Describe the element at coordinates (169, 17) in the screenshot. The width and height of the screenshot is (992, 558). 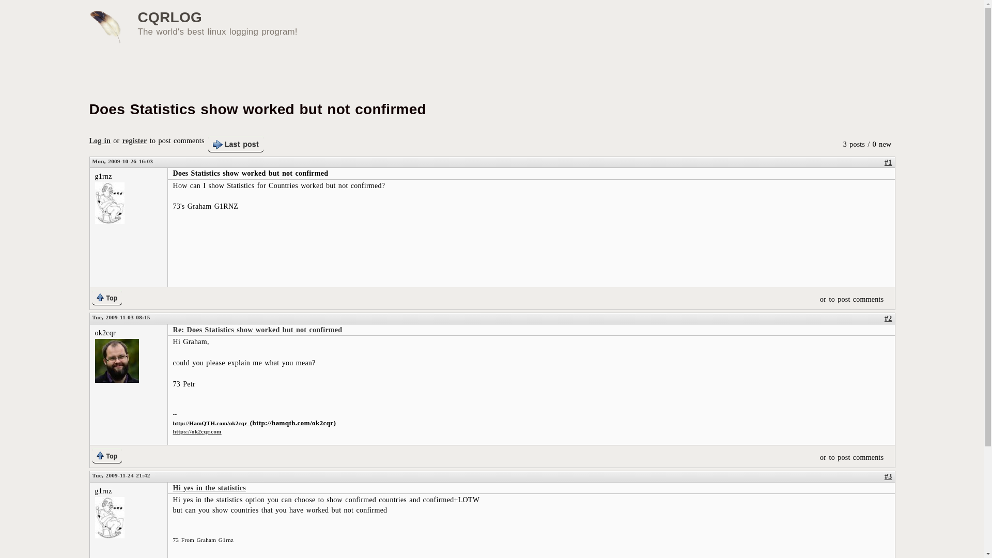
I see `Home page` at that location.